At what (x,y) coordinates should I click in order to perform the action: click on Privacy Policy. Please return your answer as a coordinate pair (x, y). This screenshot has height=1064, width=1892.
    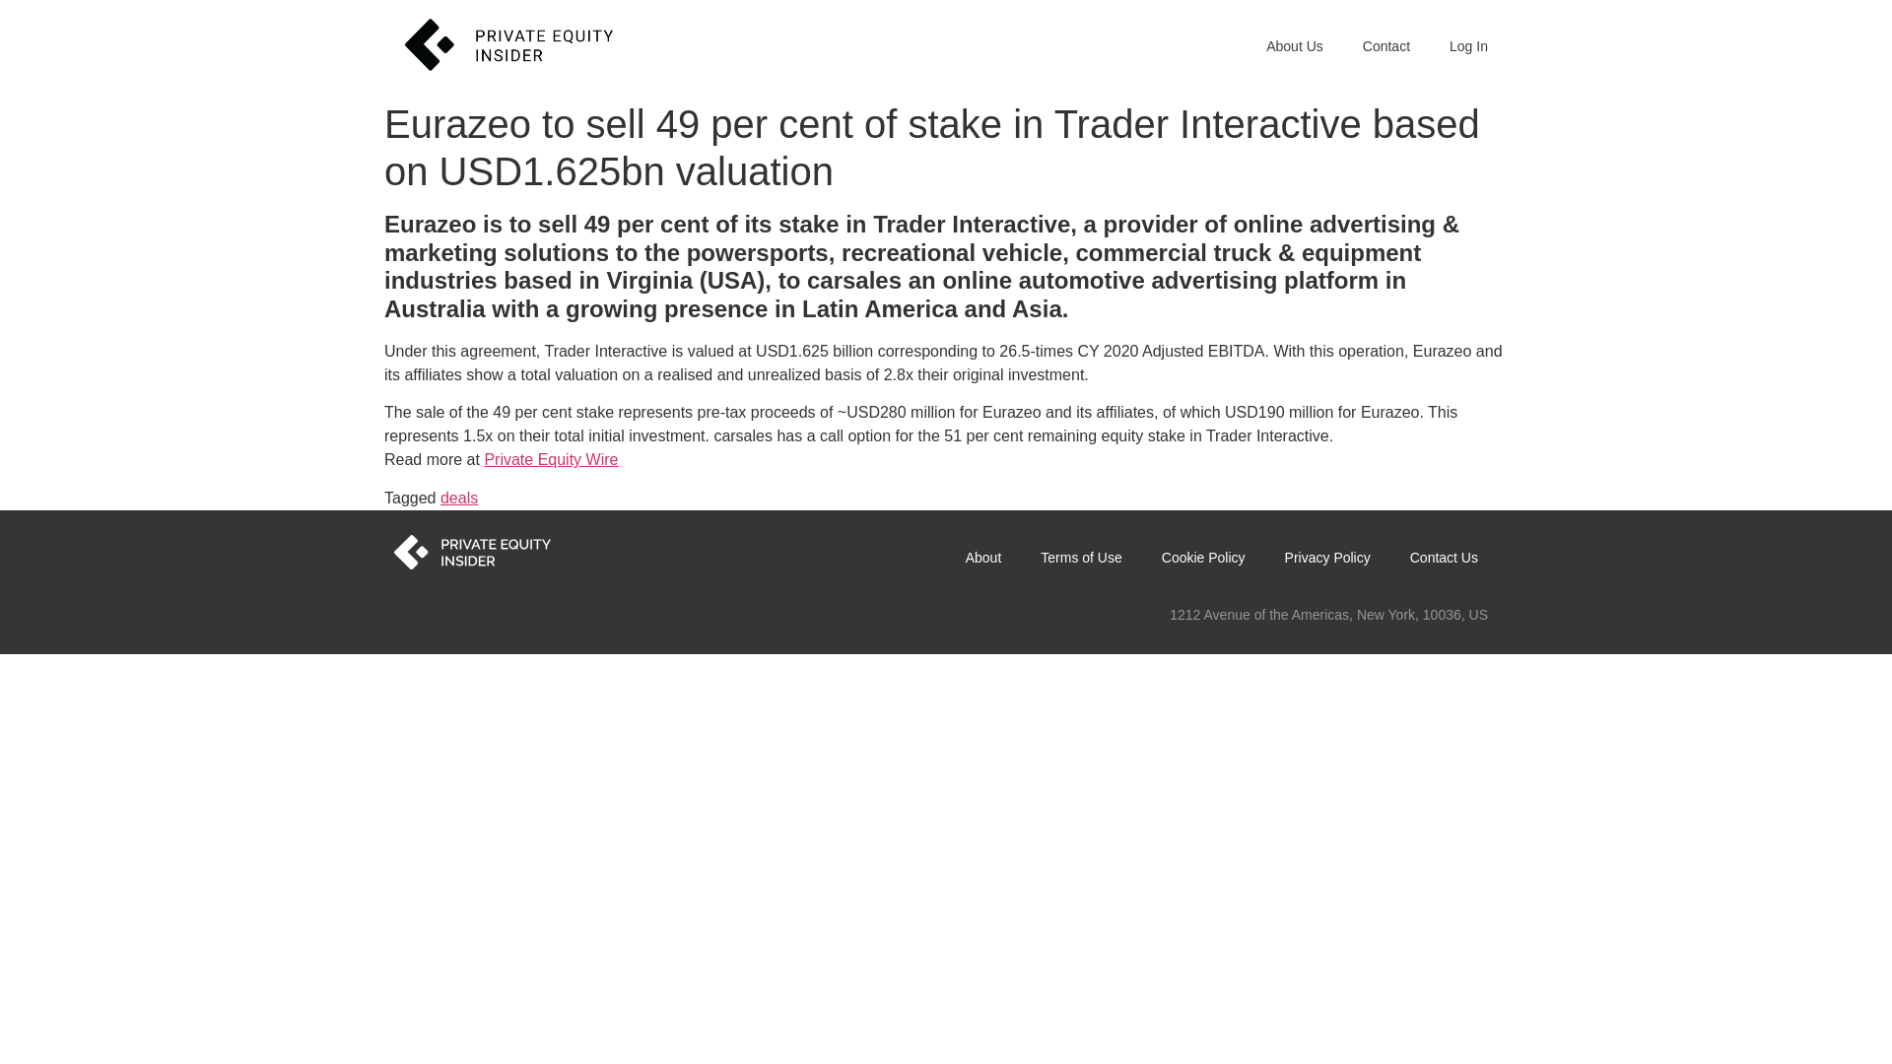
    Looking at the image, I should click on (1328, 558).